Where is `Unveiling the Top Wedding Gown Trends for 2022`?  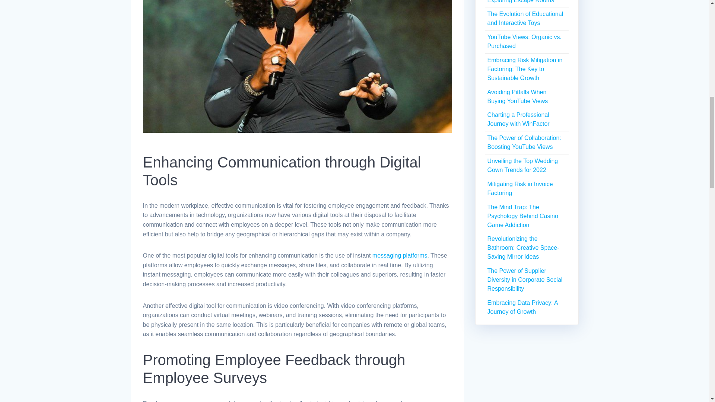 Unveiling the Top Wedding Gown Trends for 2022 is located at coordinates (522, 165).